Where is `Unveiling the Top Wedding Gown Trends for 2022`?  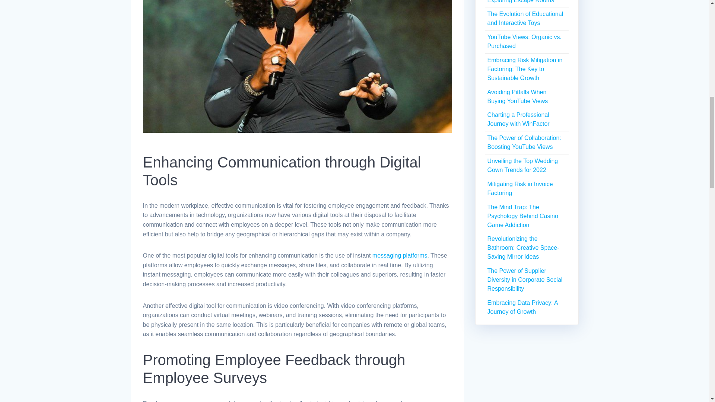 Unveiling the Top Wedding Gown Trends for 2022 is located at coordinates (522, 165).